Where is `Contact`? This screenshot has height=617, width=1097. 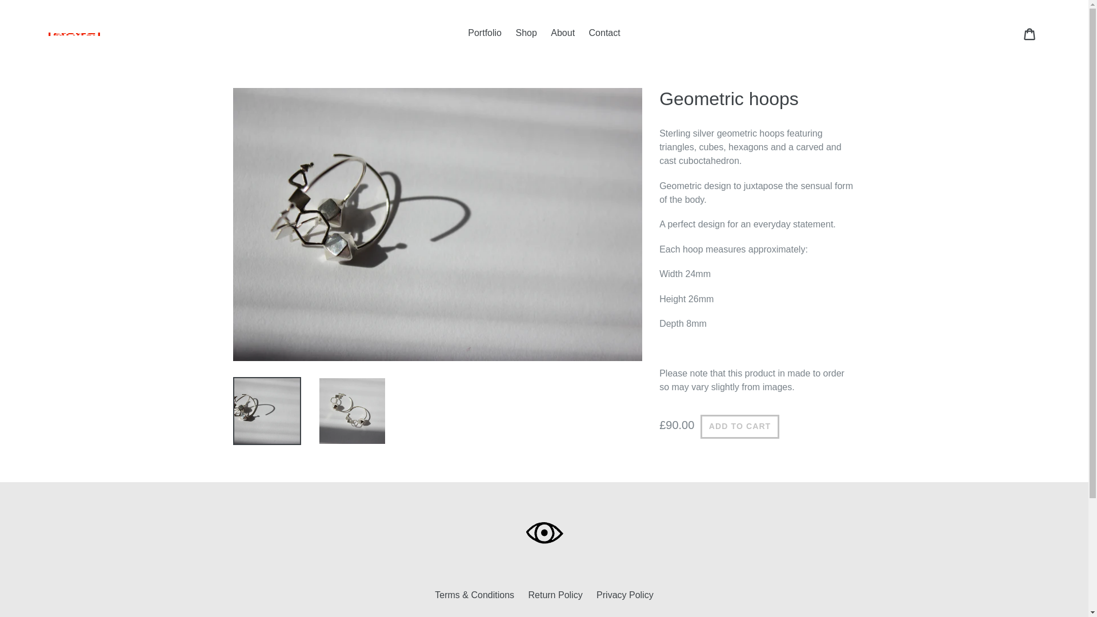
Contact is located at coordinates (604, 33).